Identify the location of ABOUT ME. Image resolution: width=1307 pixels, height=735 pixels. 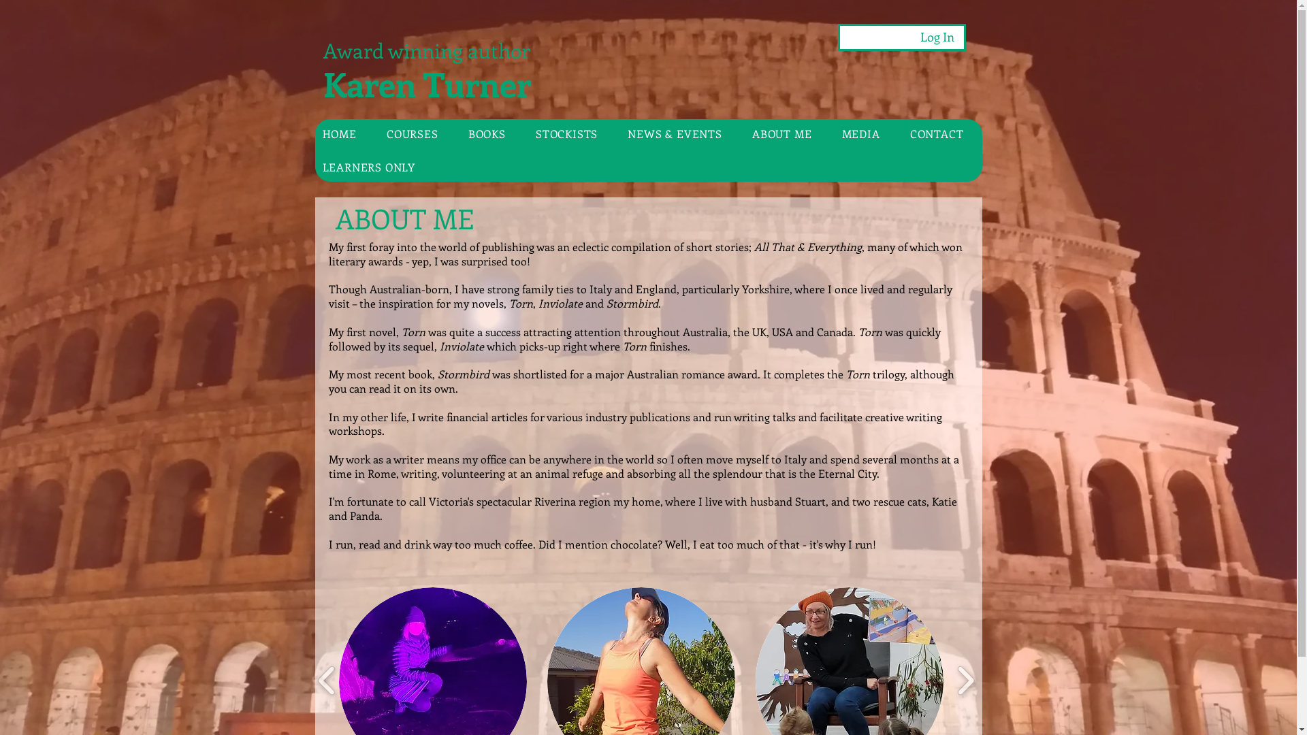
(788, 133).